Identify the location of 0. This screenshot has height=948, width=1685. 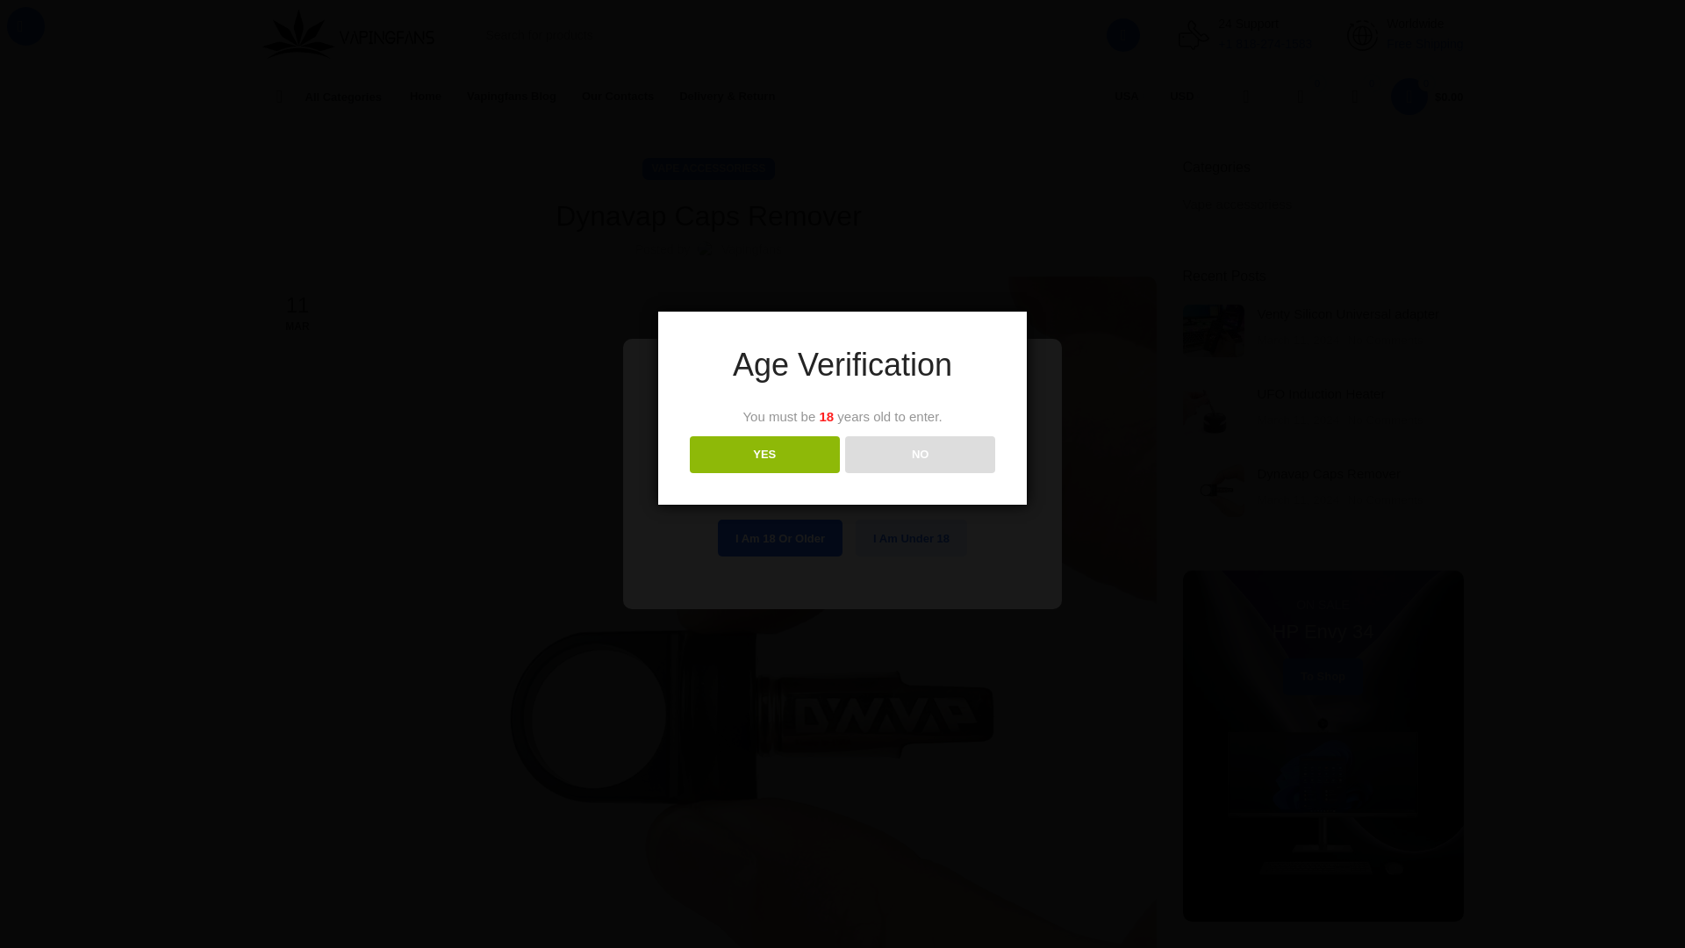
(1354, 96).